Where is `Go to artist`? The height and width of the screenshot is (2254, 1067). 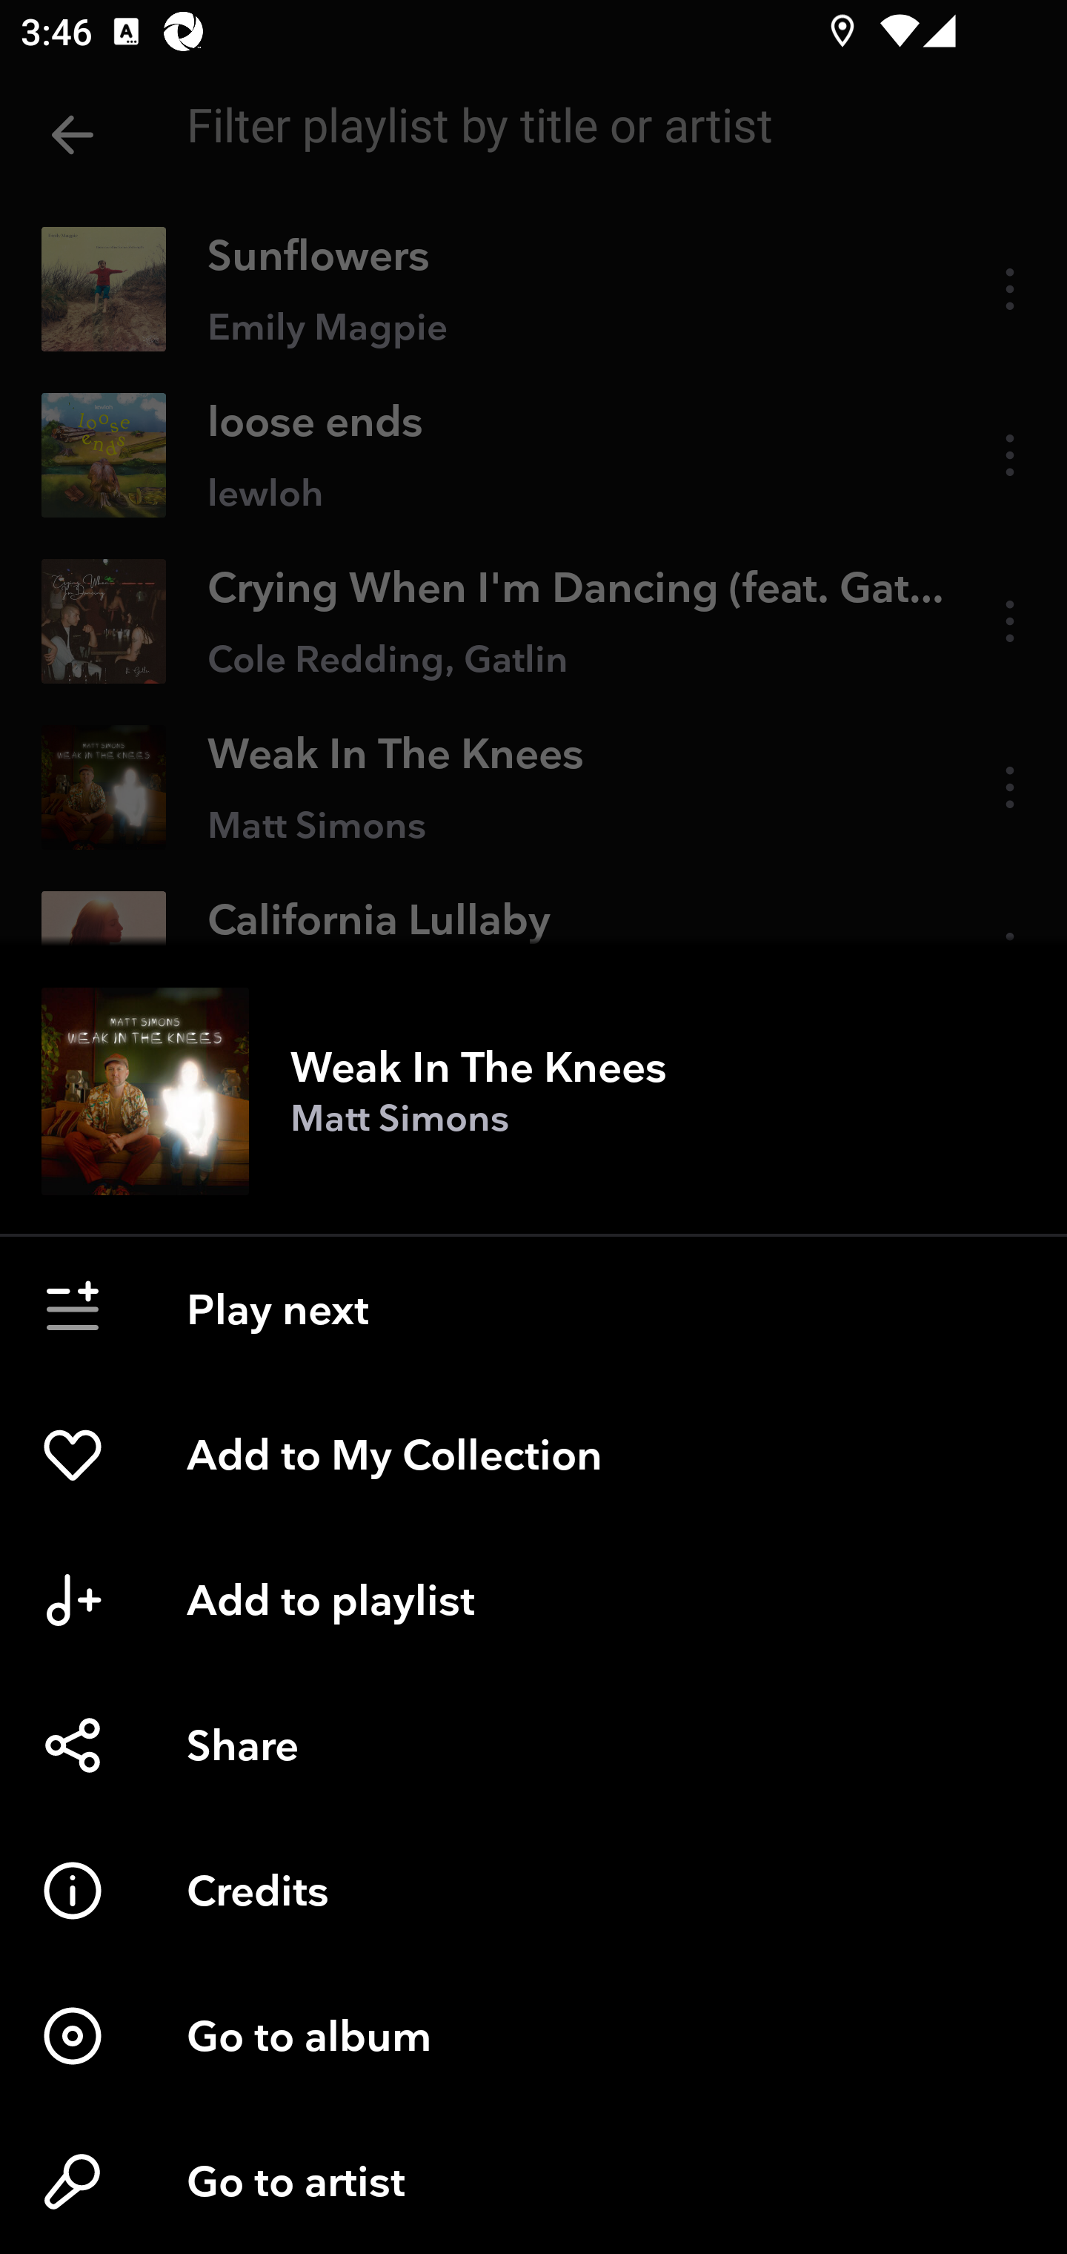
Go to artist is located at coordinates (533, 2181).